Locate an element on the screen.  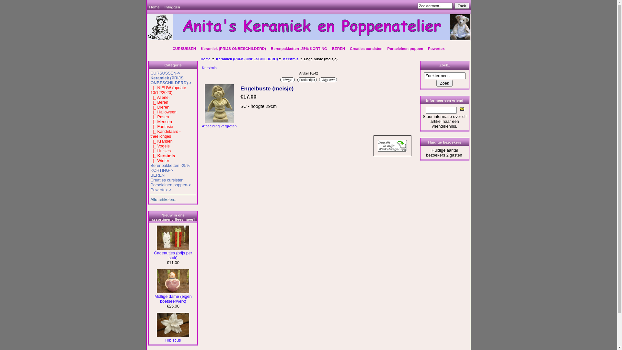
Kerstmis is located at coordinates (291, 59).